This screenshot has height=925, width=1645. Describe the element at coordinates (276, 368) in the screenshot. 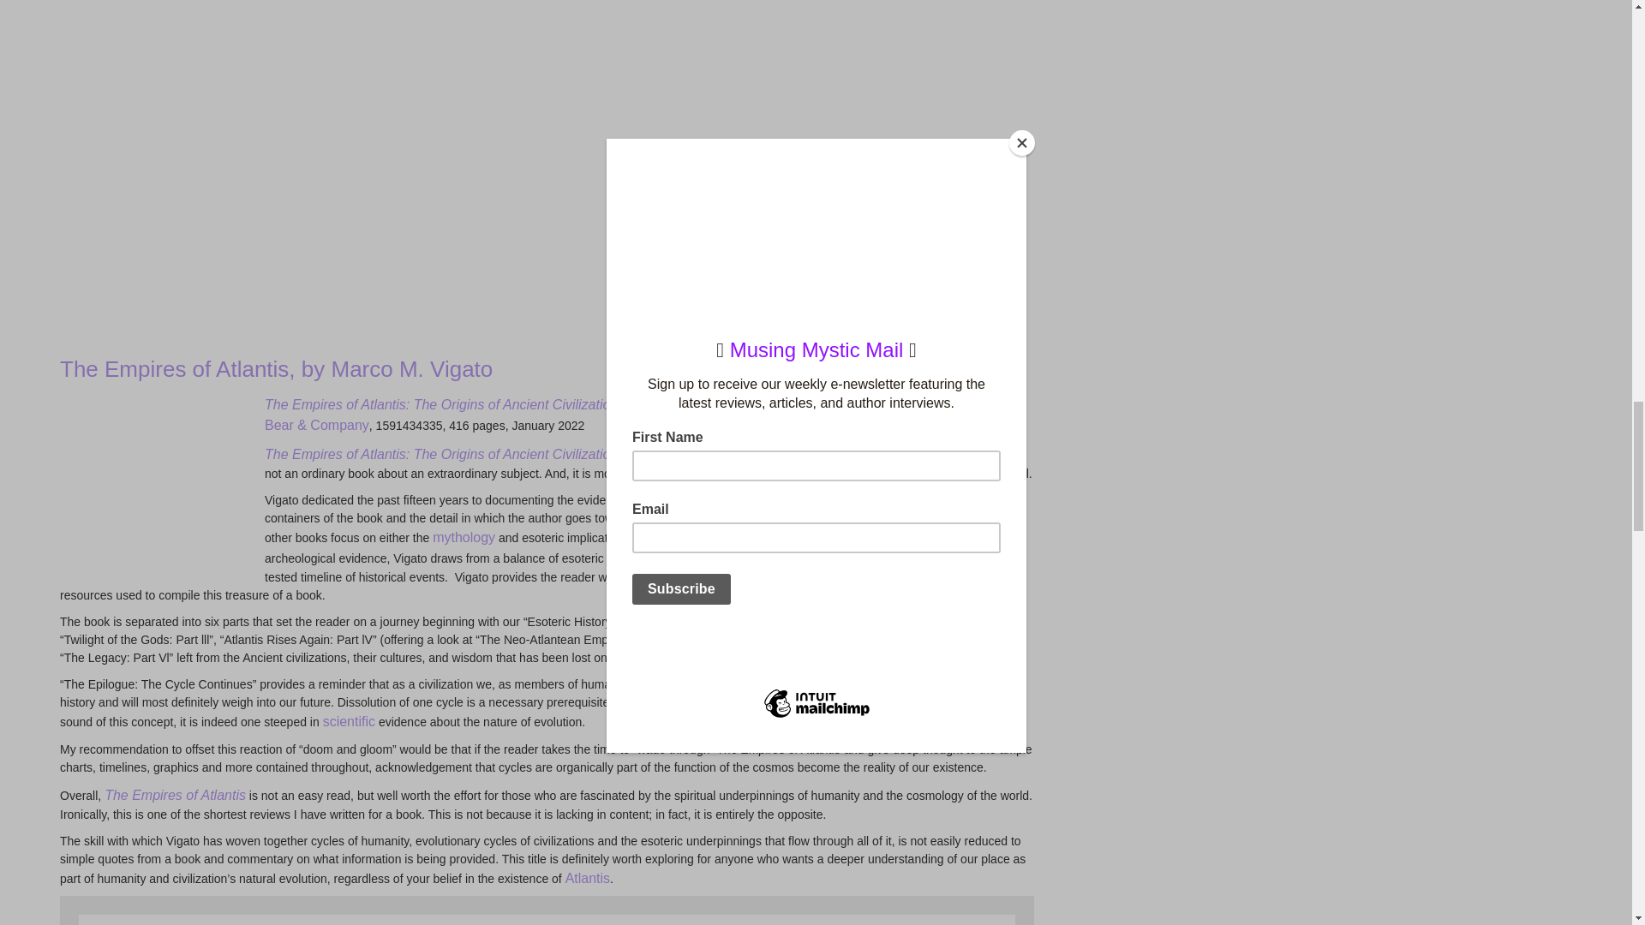

I see `The Empires of Atlantis, by Marco M. Vigato` at that location.